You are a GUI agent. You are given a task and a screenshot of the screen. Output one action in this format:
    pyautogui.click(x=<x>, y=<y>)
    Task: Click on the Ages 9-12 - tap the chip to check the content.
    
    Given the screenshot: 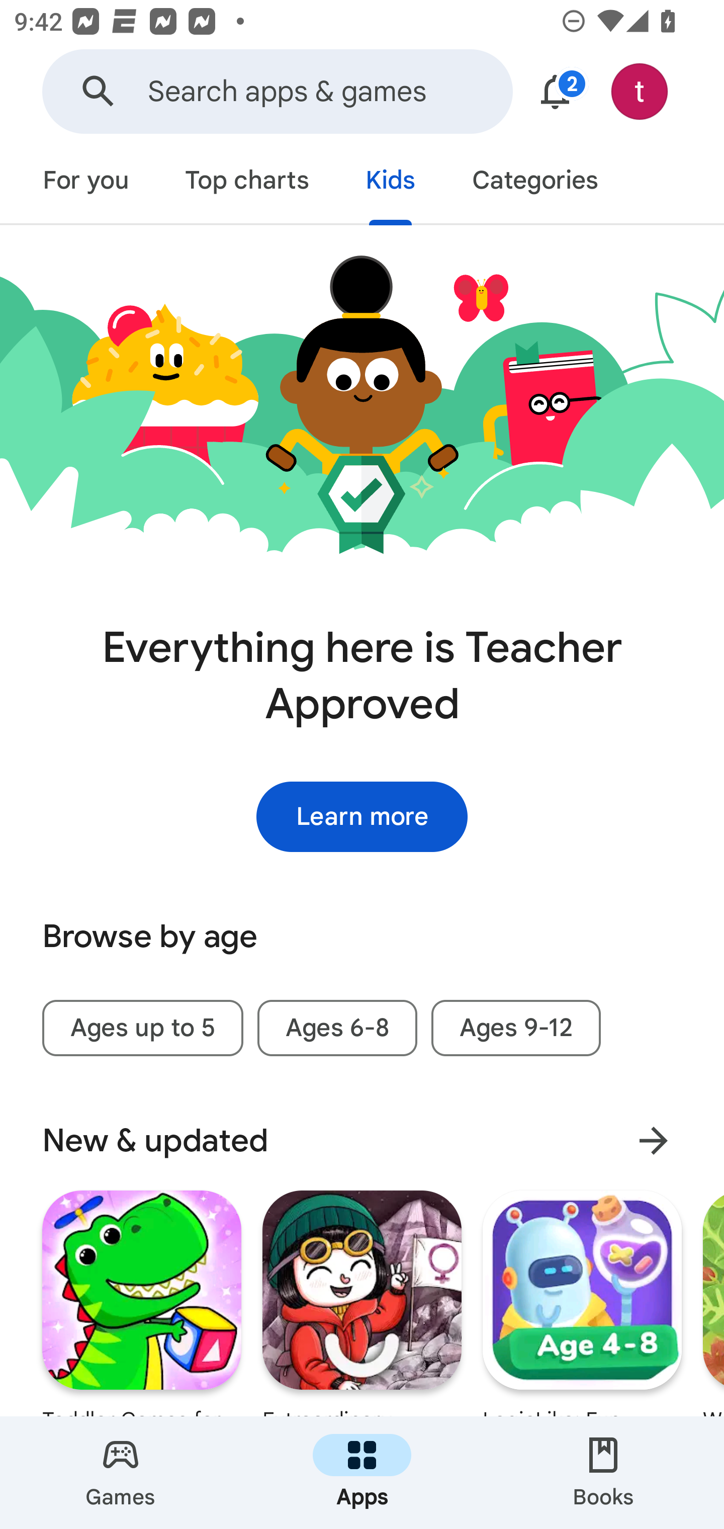 What is the action you would take?
    pyautogui.click(x=516, y=1028)
    